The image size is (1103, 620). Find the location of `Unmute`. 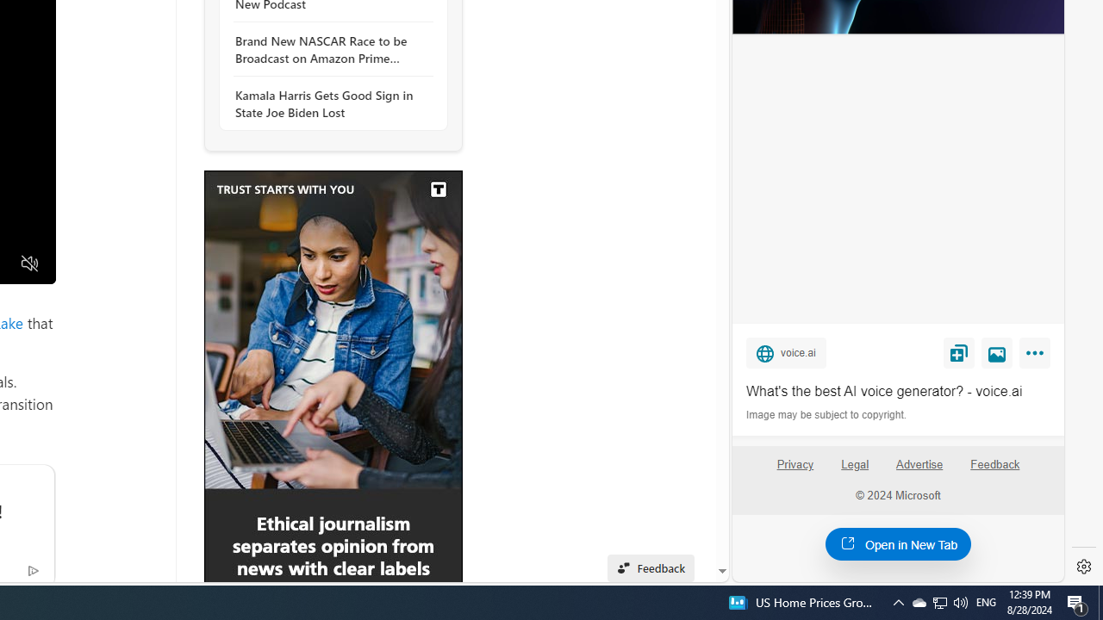

Unmute is located at coordinates (29, 263).